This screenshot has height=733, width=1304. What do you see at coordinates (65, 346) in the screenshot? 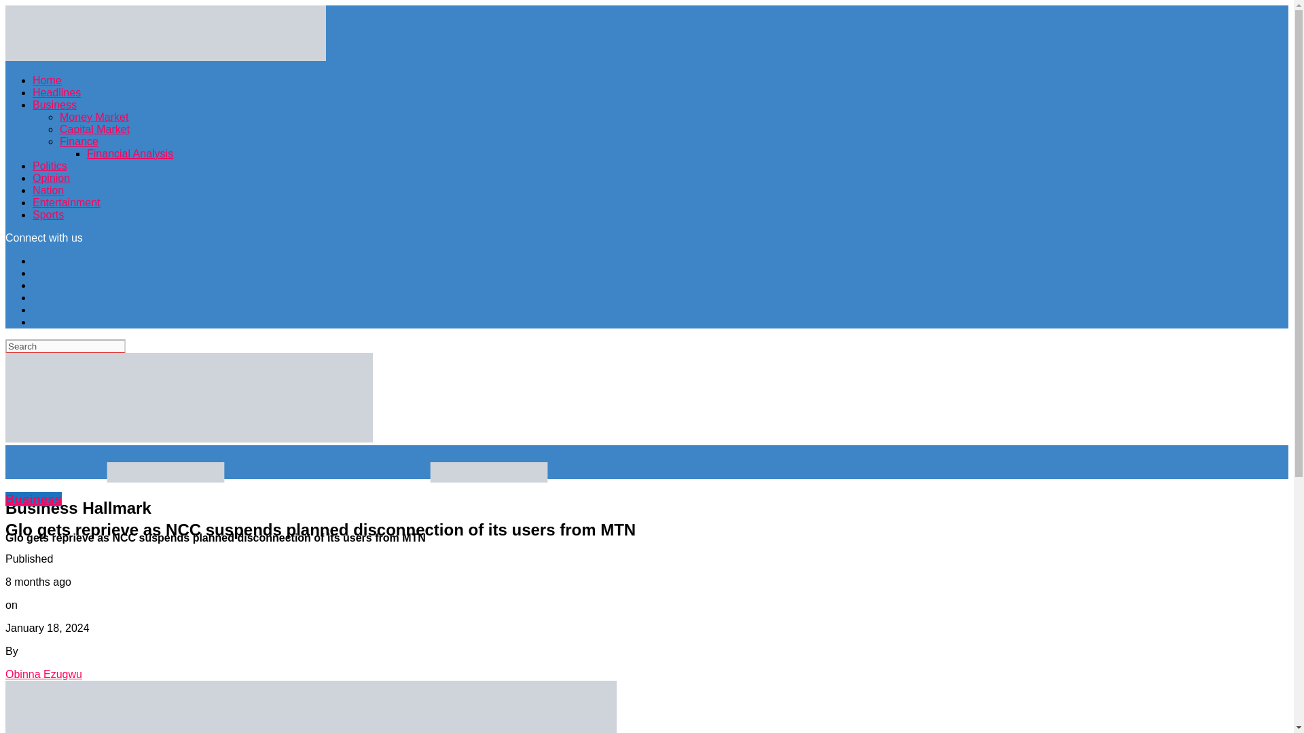
I see `Search` at bounding box center [65, 346].